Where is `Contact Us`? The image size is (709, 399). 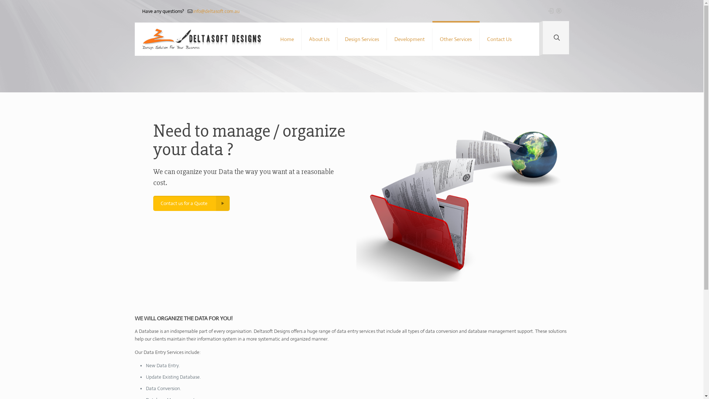
Contact Us is located at coordinates (499, 39).